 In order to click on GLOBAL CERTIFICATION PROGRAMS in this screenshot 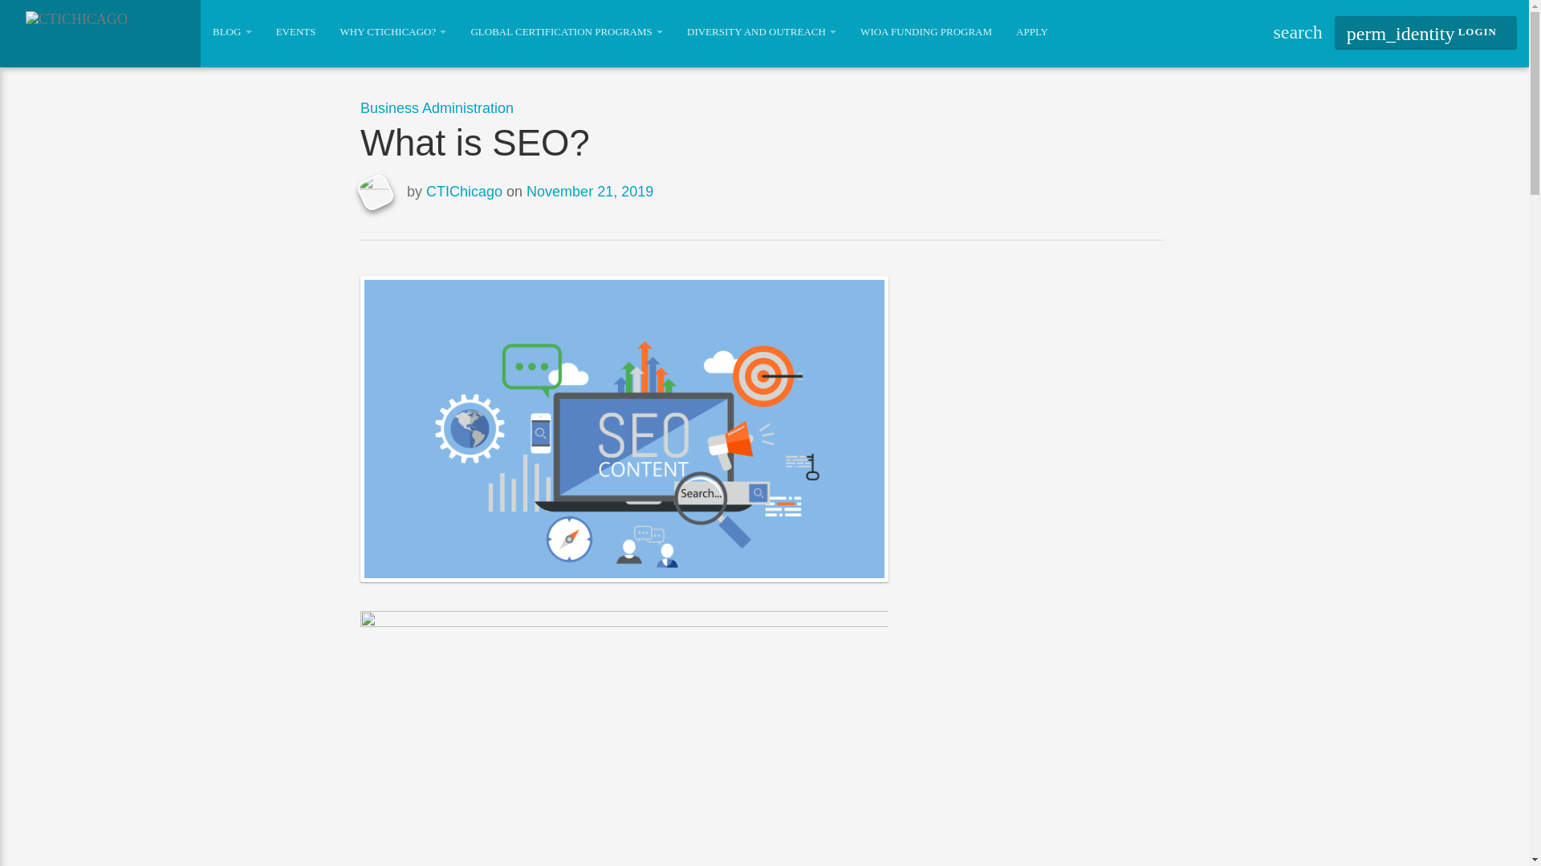, I will do `click(566, 31)`.